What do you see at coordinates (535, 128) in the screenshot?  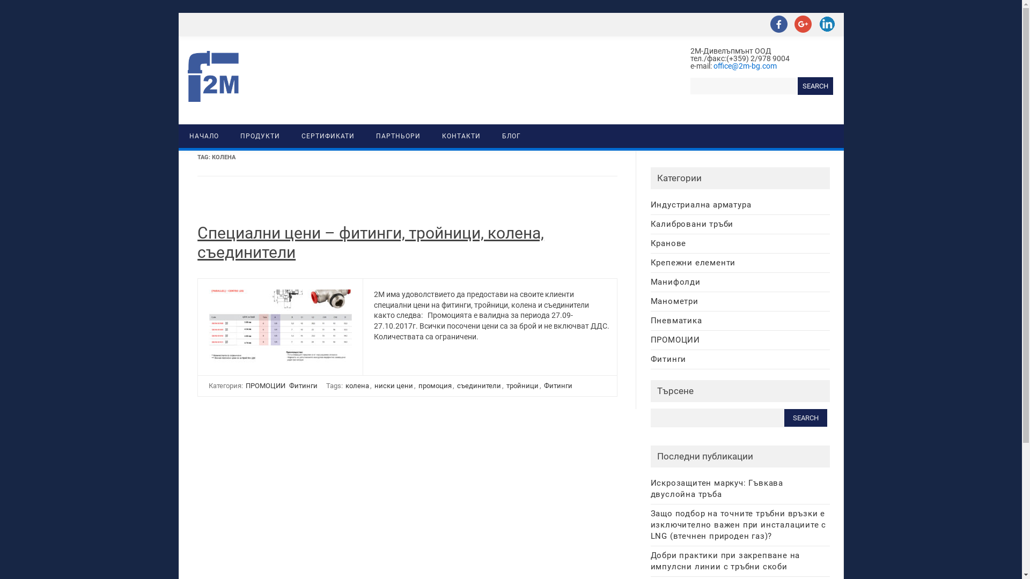 I see `Skip to content` at bounding box center [535, 128].